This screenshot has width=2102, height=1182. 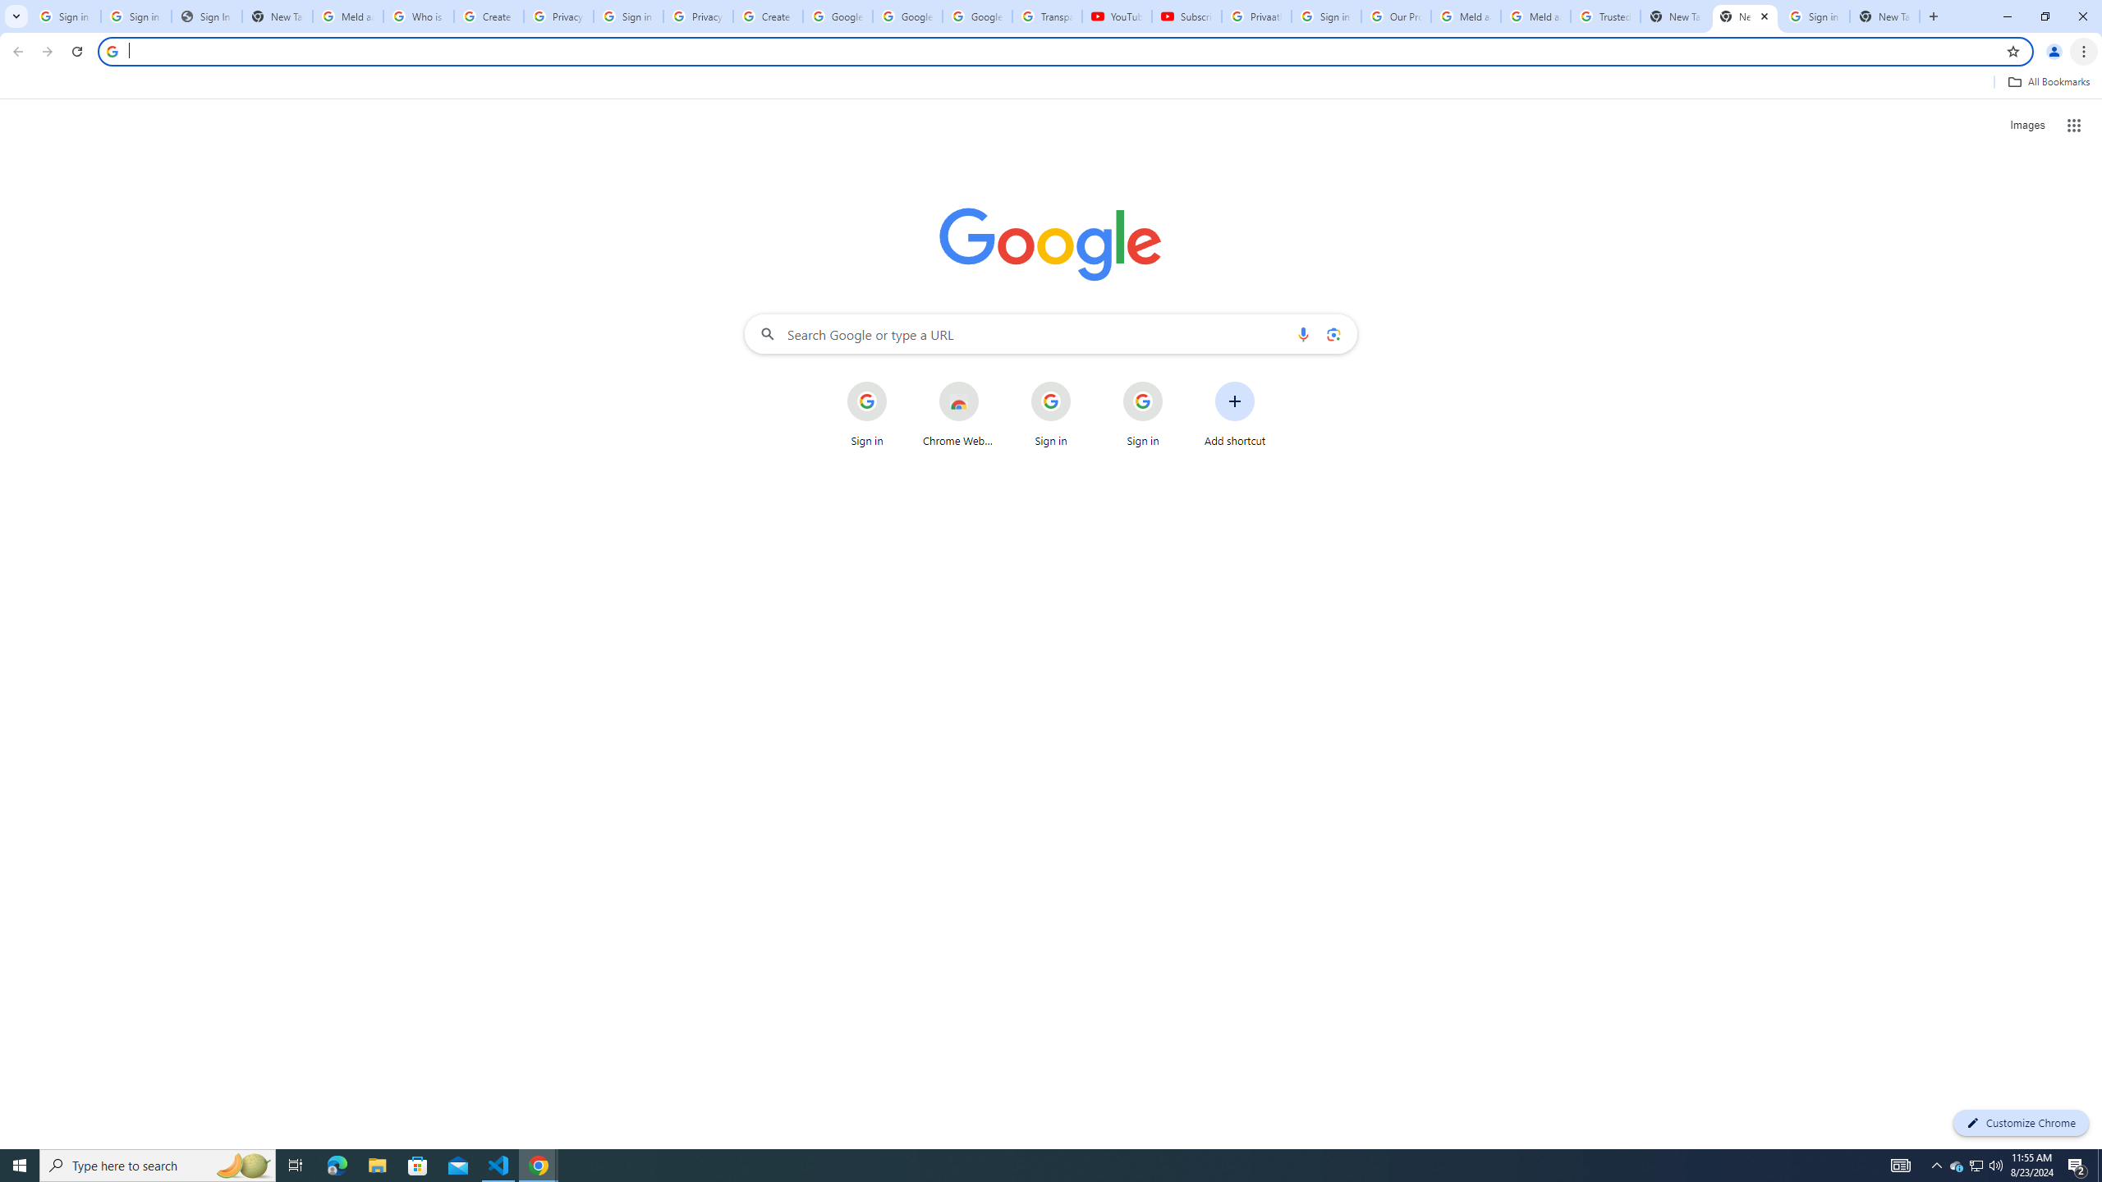 I want to click on Search Google or type a URL, so click(x=1051, y=333).